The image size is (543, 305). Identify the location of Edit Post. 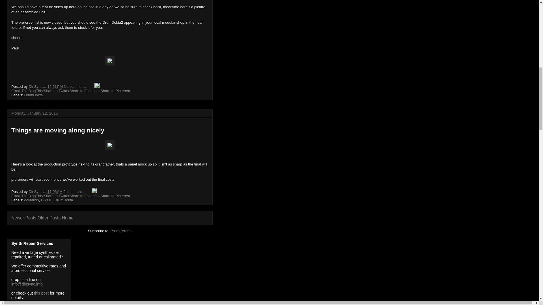
(94, 191).